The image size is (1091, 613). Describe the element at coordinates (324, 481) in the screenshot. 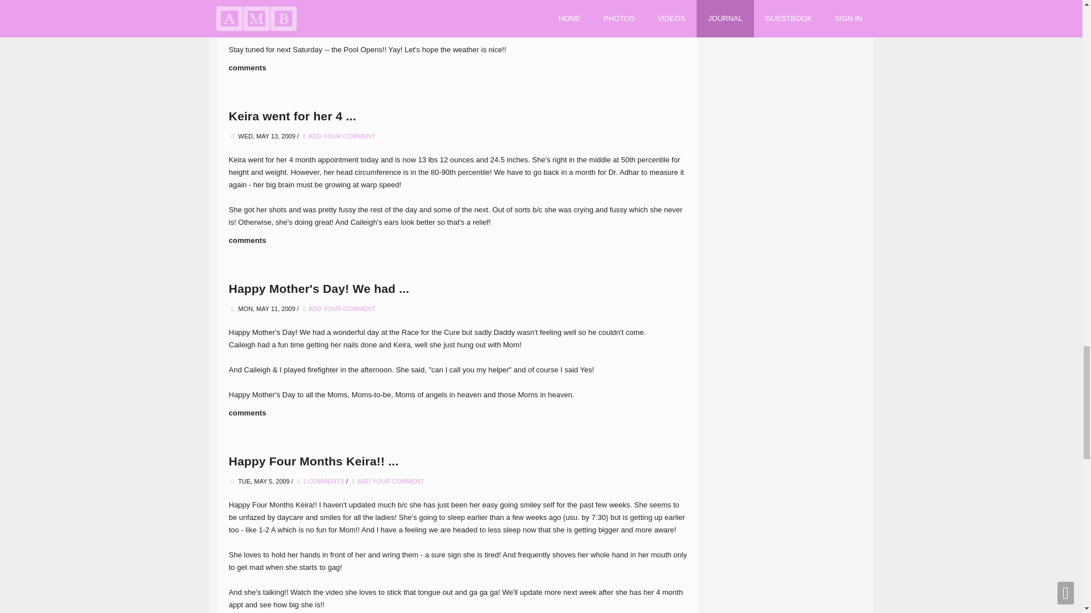

I see `1 COMMENTS` at that location.